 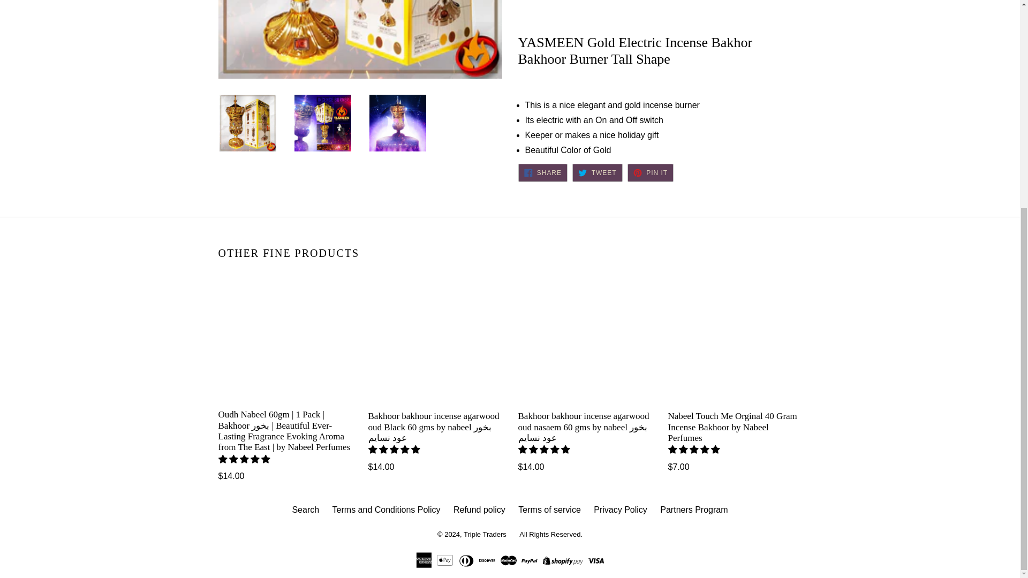 What do you see at coordinates (542, 172) in the screenshot?
I see `Share on Facebook` at bounding box center [542, 172].